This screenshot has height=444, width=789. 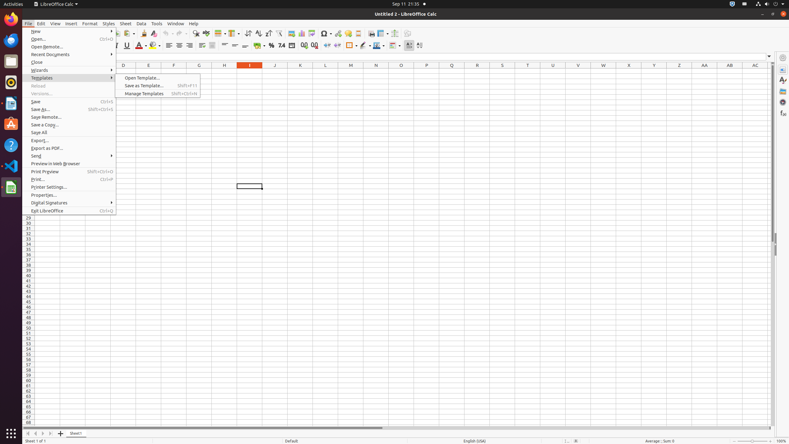 I want to click on Sort Descending, so click(x=269, y=33).